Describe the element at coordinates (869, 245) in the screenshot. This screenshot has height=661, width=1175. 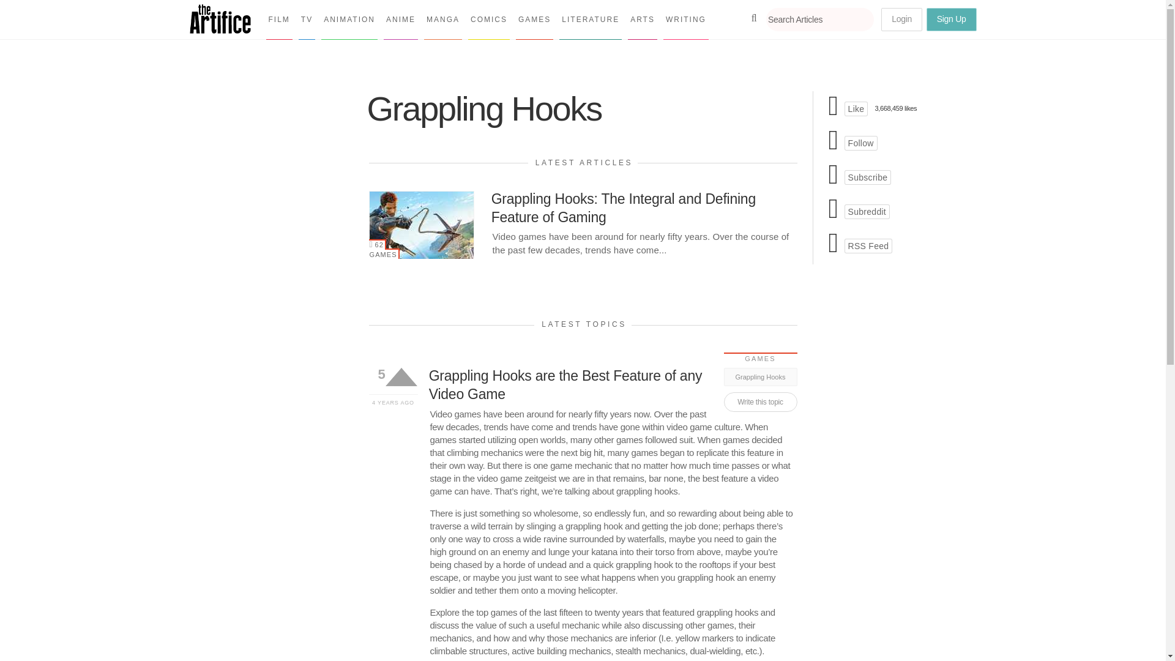
I see `The Artifice RSS Feed` at that location.